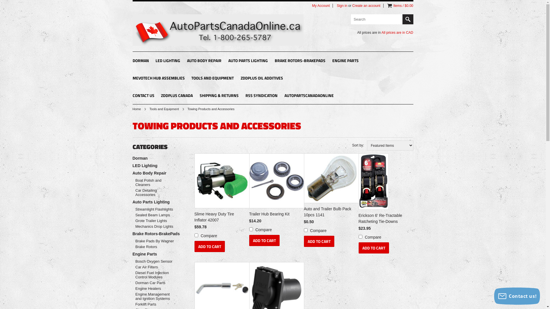  I want to click on 175, so click(251, 229).